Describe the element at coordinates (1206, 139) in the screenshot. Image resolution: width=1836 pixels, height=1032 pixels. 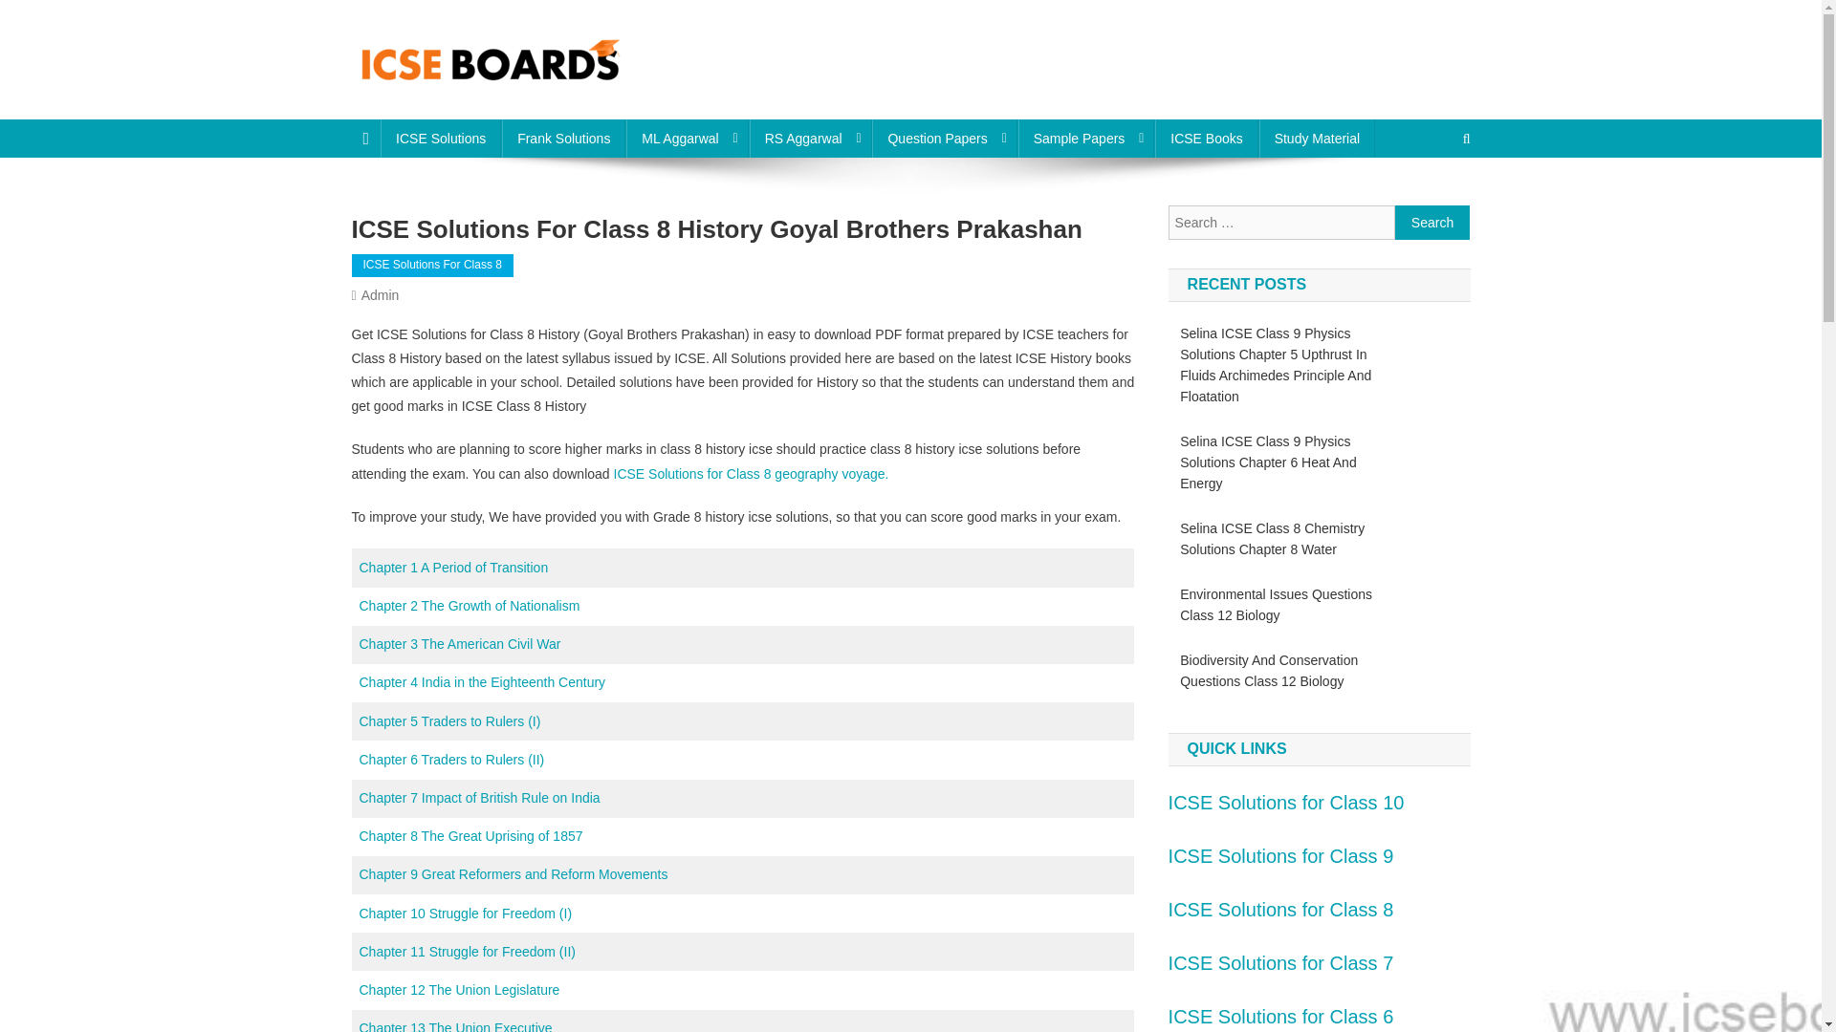
I see `ICSE Books` at that location.